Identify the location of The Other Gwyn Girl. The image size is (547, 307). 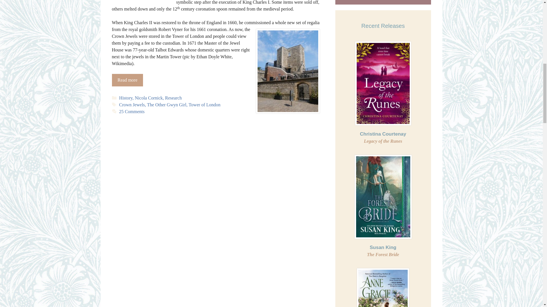
(173, 98).